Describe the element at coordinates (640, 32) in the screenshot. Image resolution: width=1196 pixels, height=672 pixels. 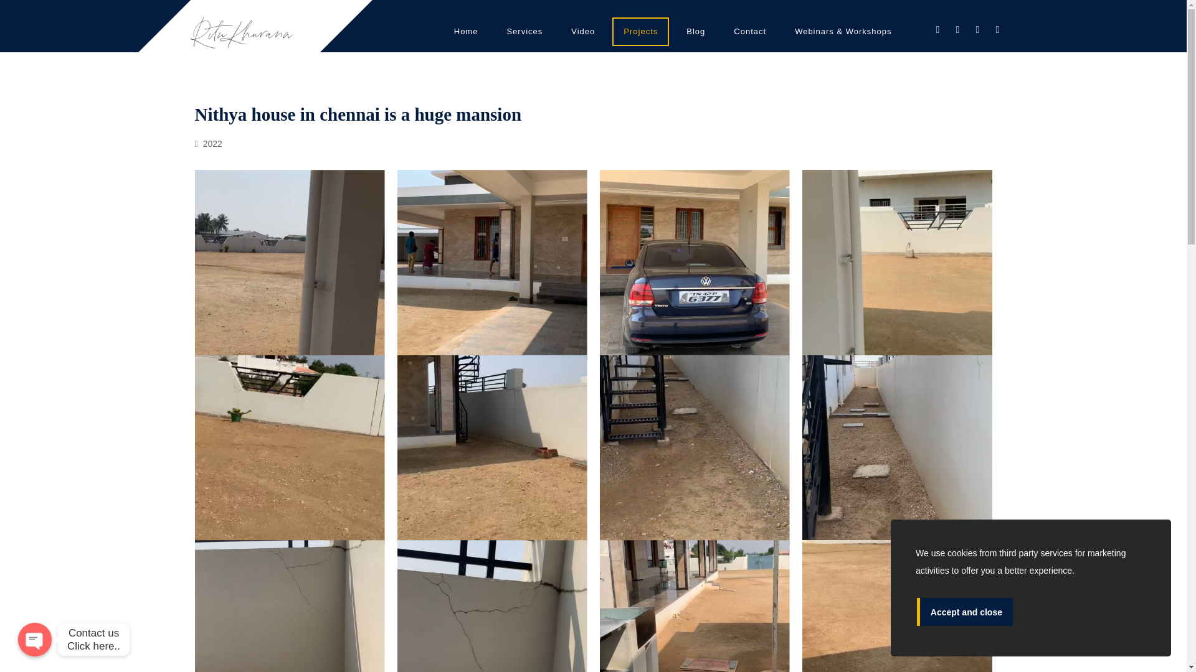
I see `Projects` at that location.